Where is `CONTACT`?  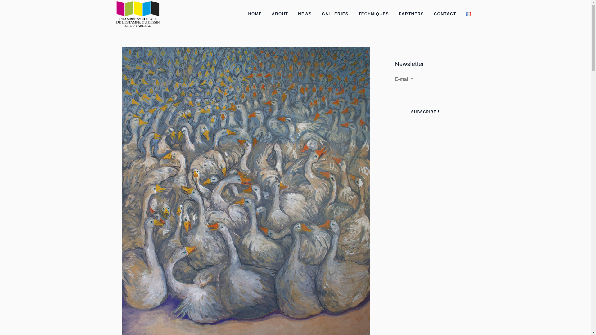
CONTACT is located at coordinates (445, 14).